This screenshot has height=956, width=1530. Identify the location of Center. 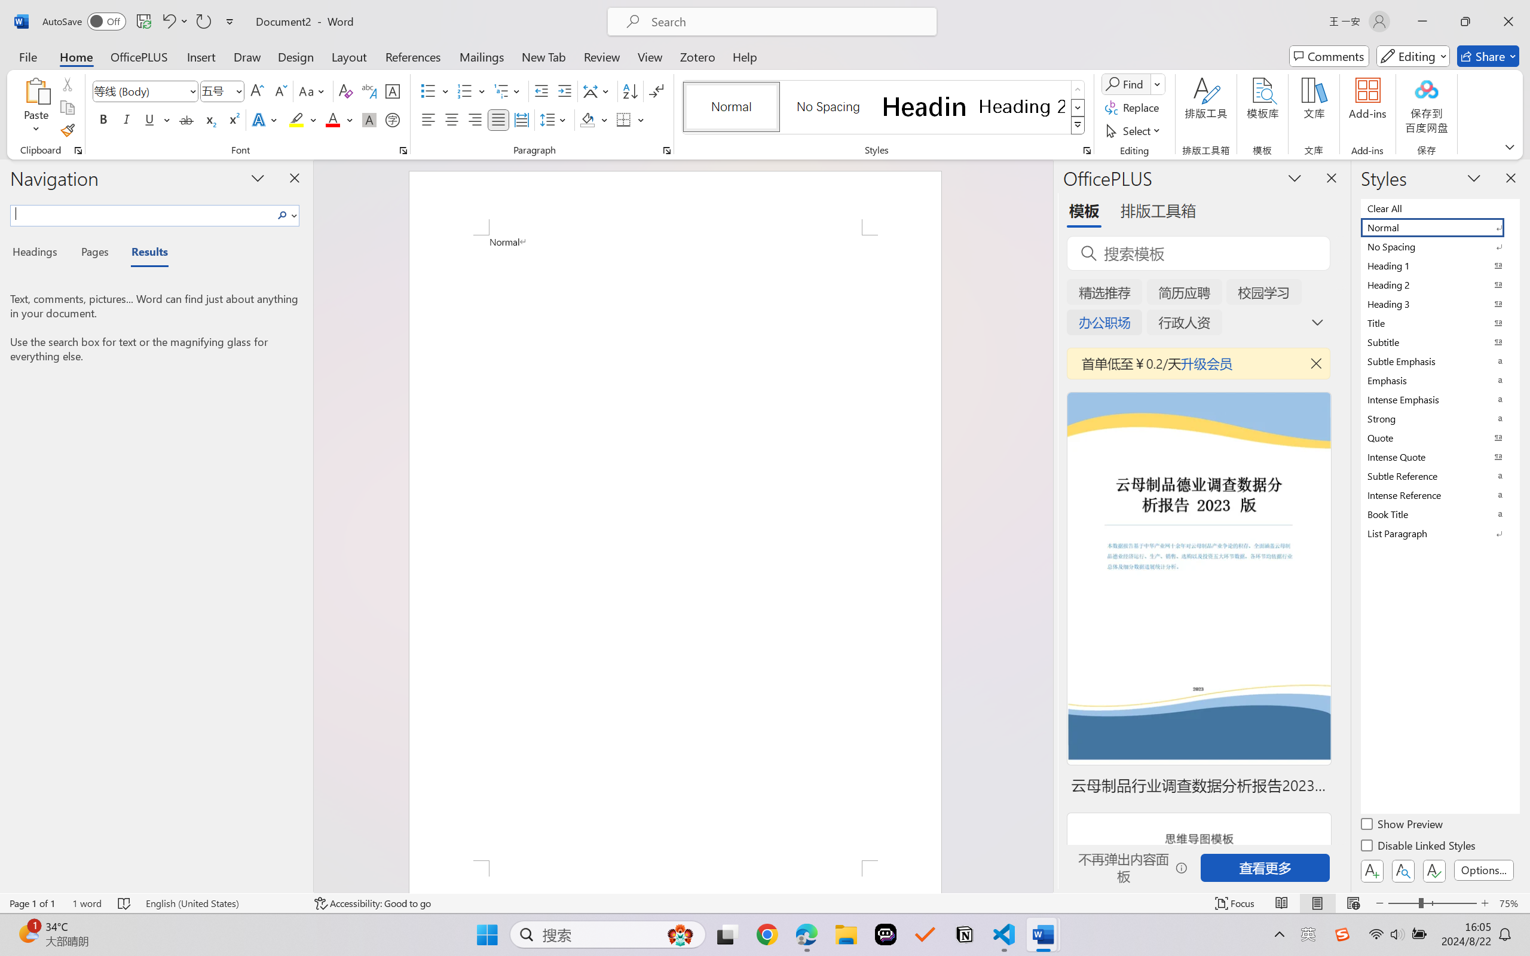
(451, 119).